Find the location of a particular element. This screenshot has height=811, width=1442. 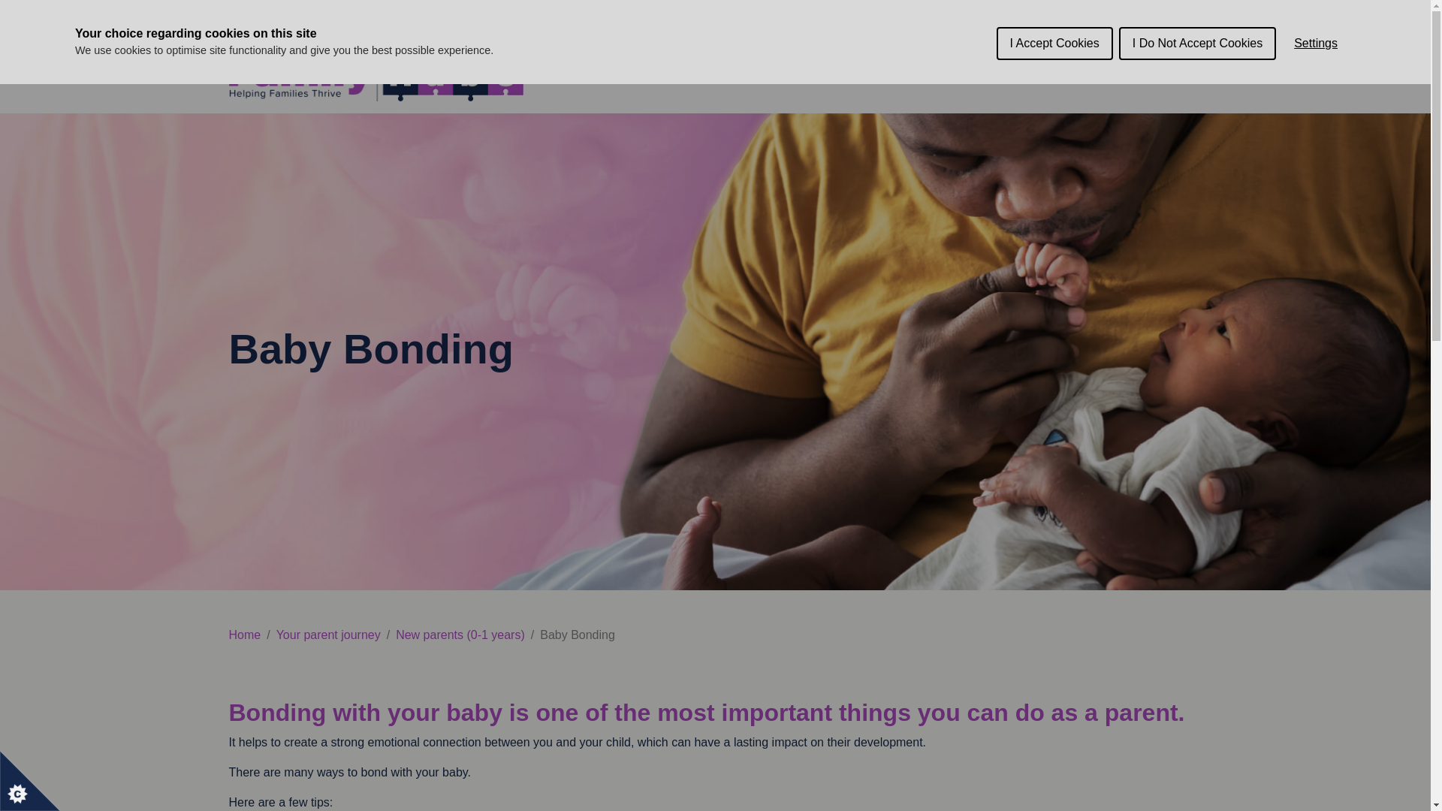

Your parent journey is located at coordinates (704, 71).